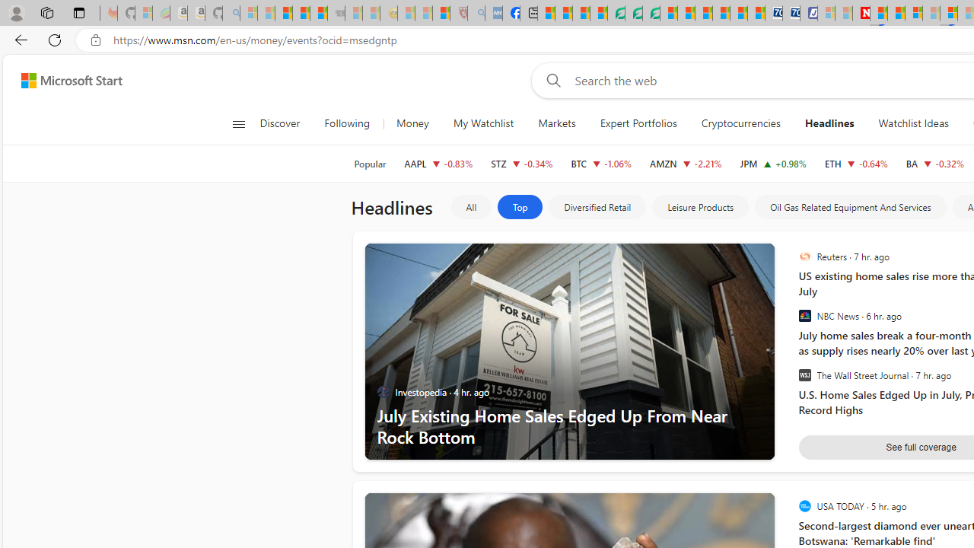 This screenshot has height=548, width=974. I want to click on Reuters, so click(805, 257).